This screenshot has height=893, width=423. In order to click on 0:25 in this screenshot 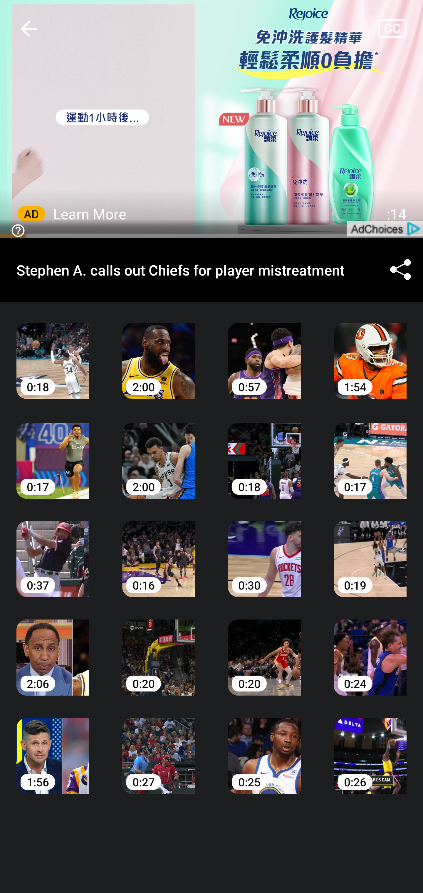, I will do `click(264, 747)`.